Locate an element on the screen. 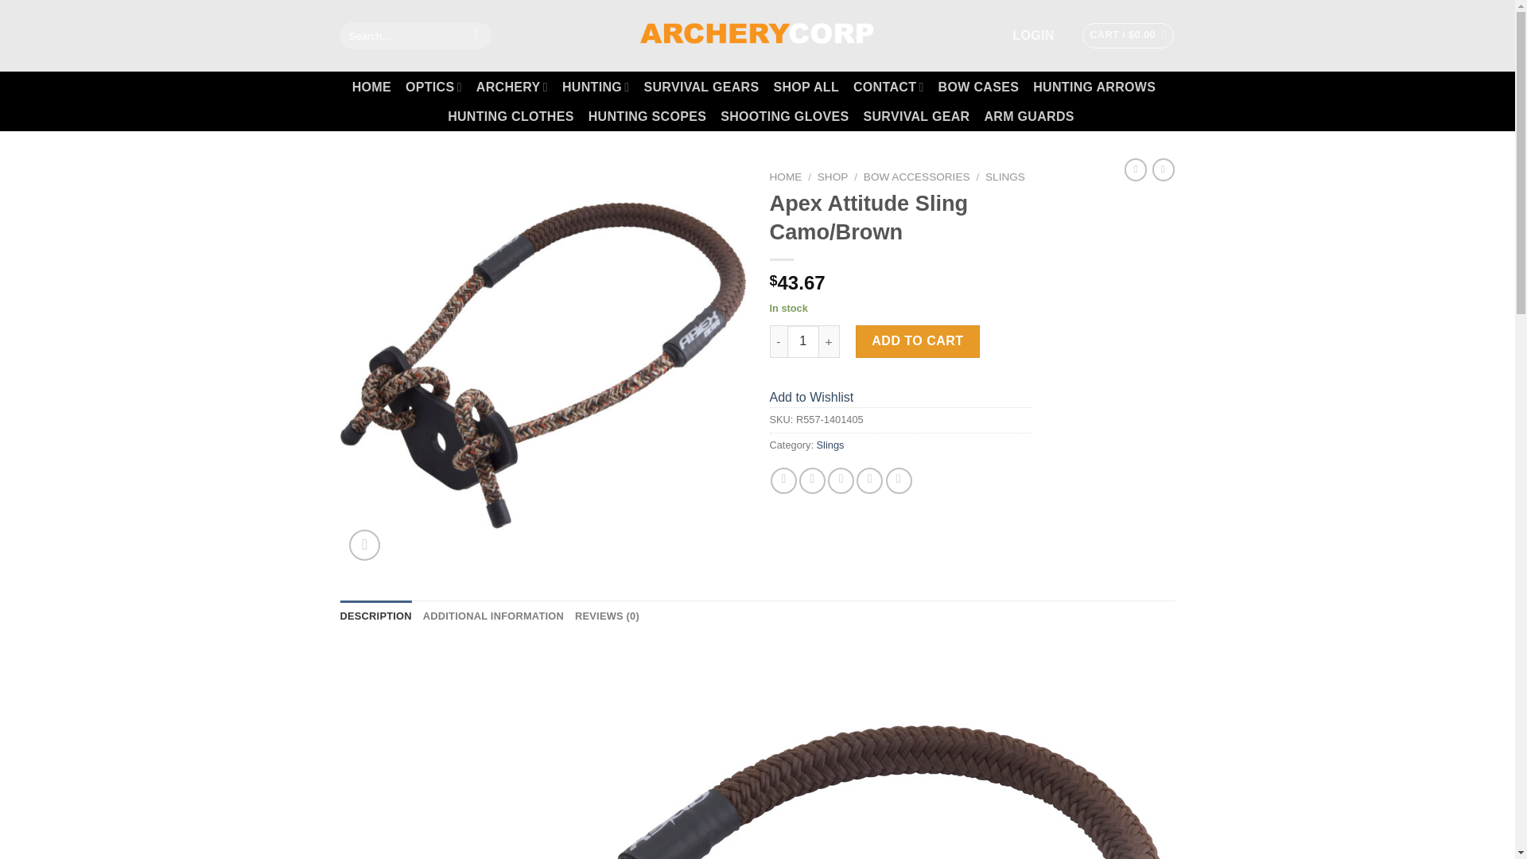 Image resolution: width=1527 pixels, height=859 pixels. Archery Corp - Gear Up for New Adventure! is located at coordinates (757, 35).